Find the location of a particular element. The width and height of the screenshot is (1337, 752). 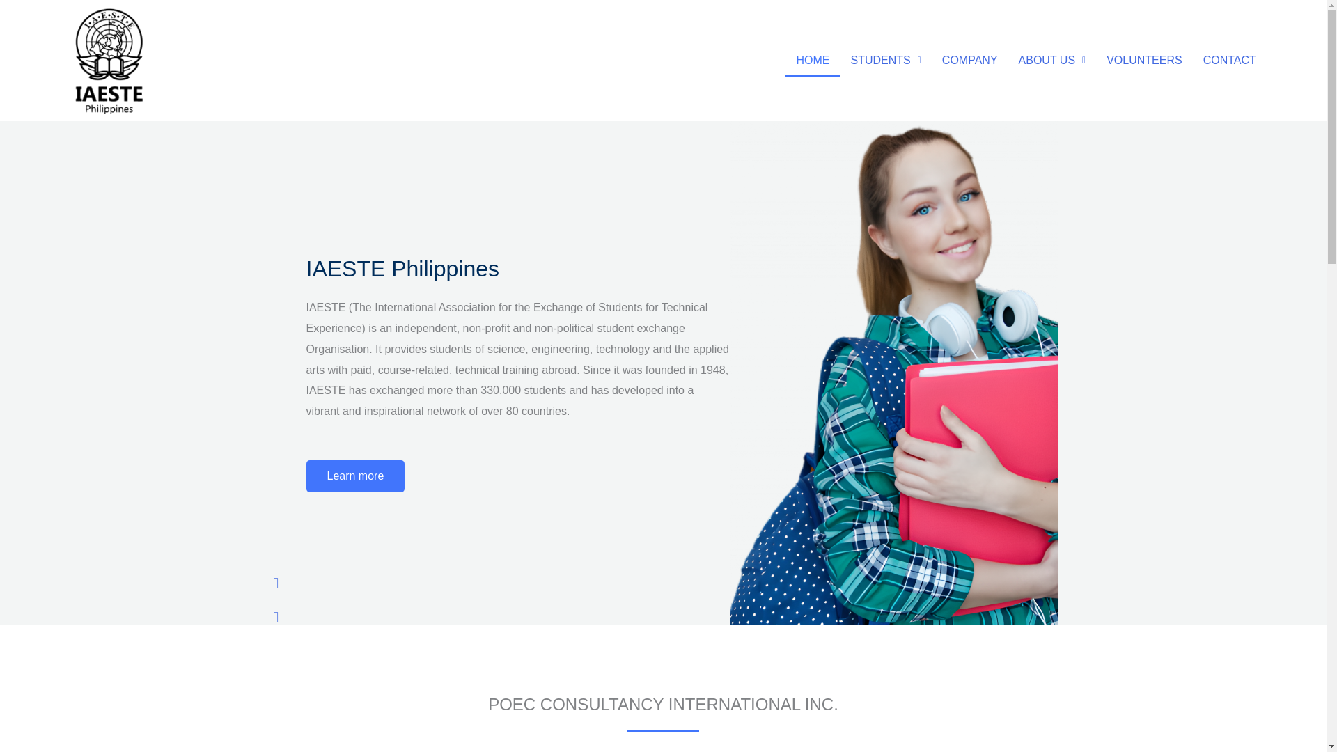

CONTACT is located at coordinates (1229, 60).